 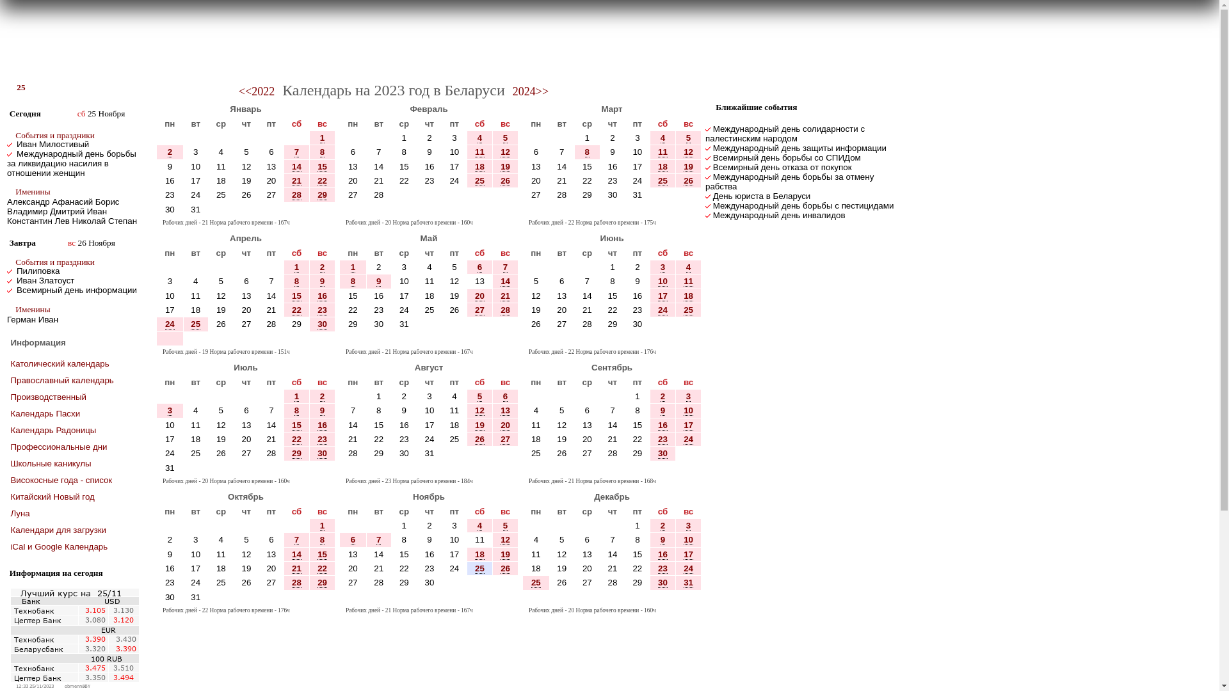 I want to click on 5, so click(x=246, y=540).